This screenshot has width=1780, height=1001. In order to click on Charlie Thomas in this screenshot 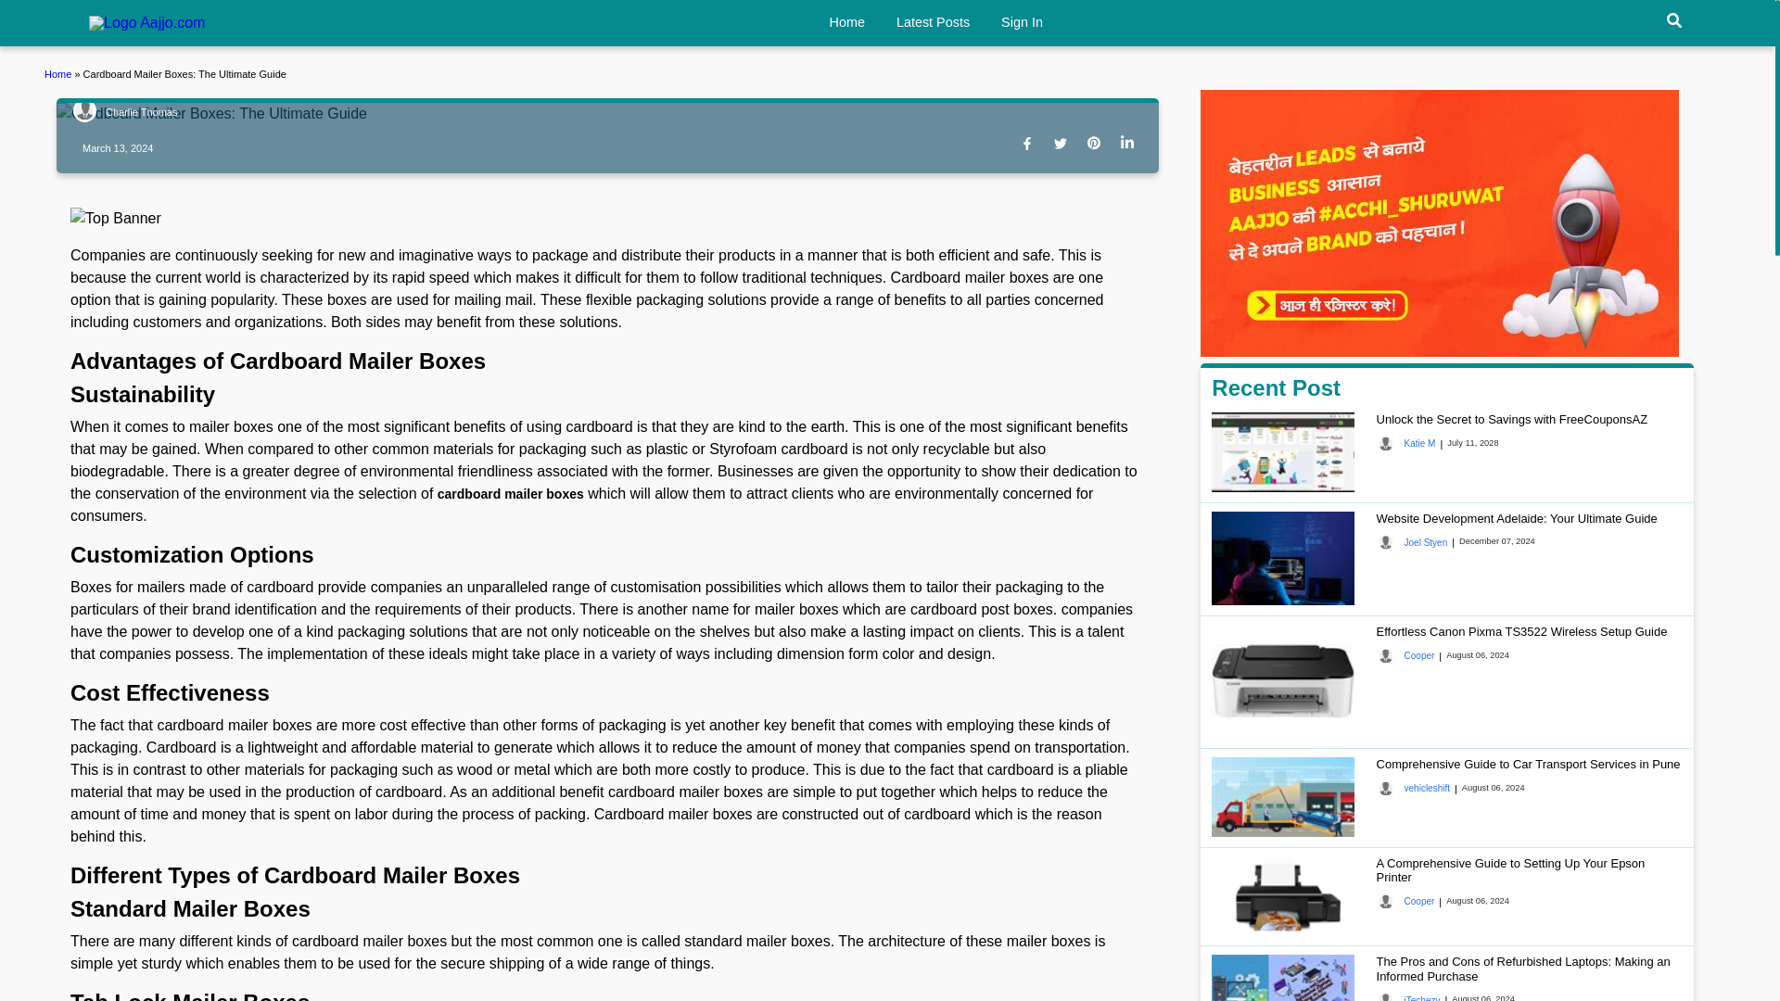, I will do `click(124, 113)`.